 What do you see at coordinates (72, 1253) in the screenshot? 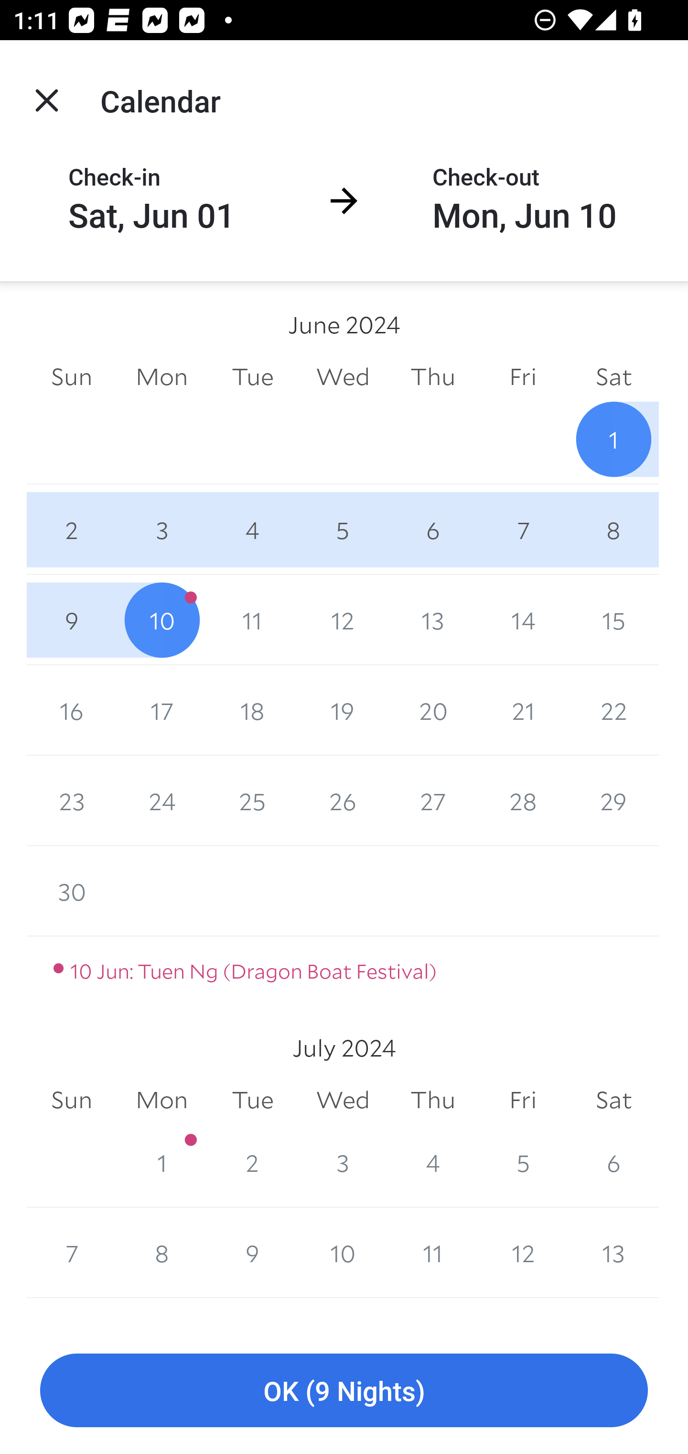
I see `7 7 July 2024` at bounding box center [72, 1253].